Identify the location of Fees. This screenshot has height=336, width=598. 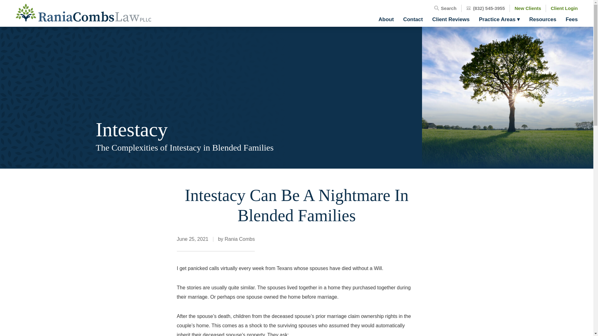
(569, 19).